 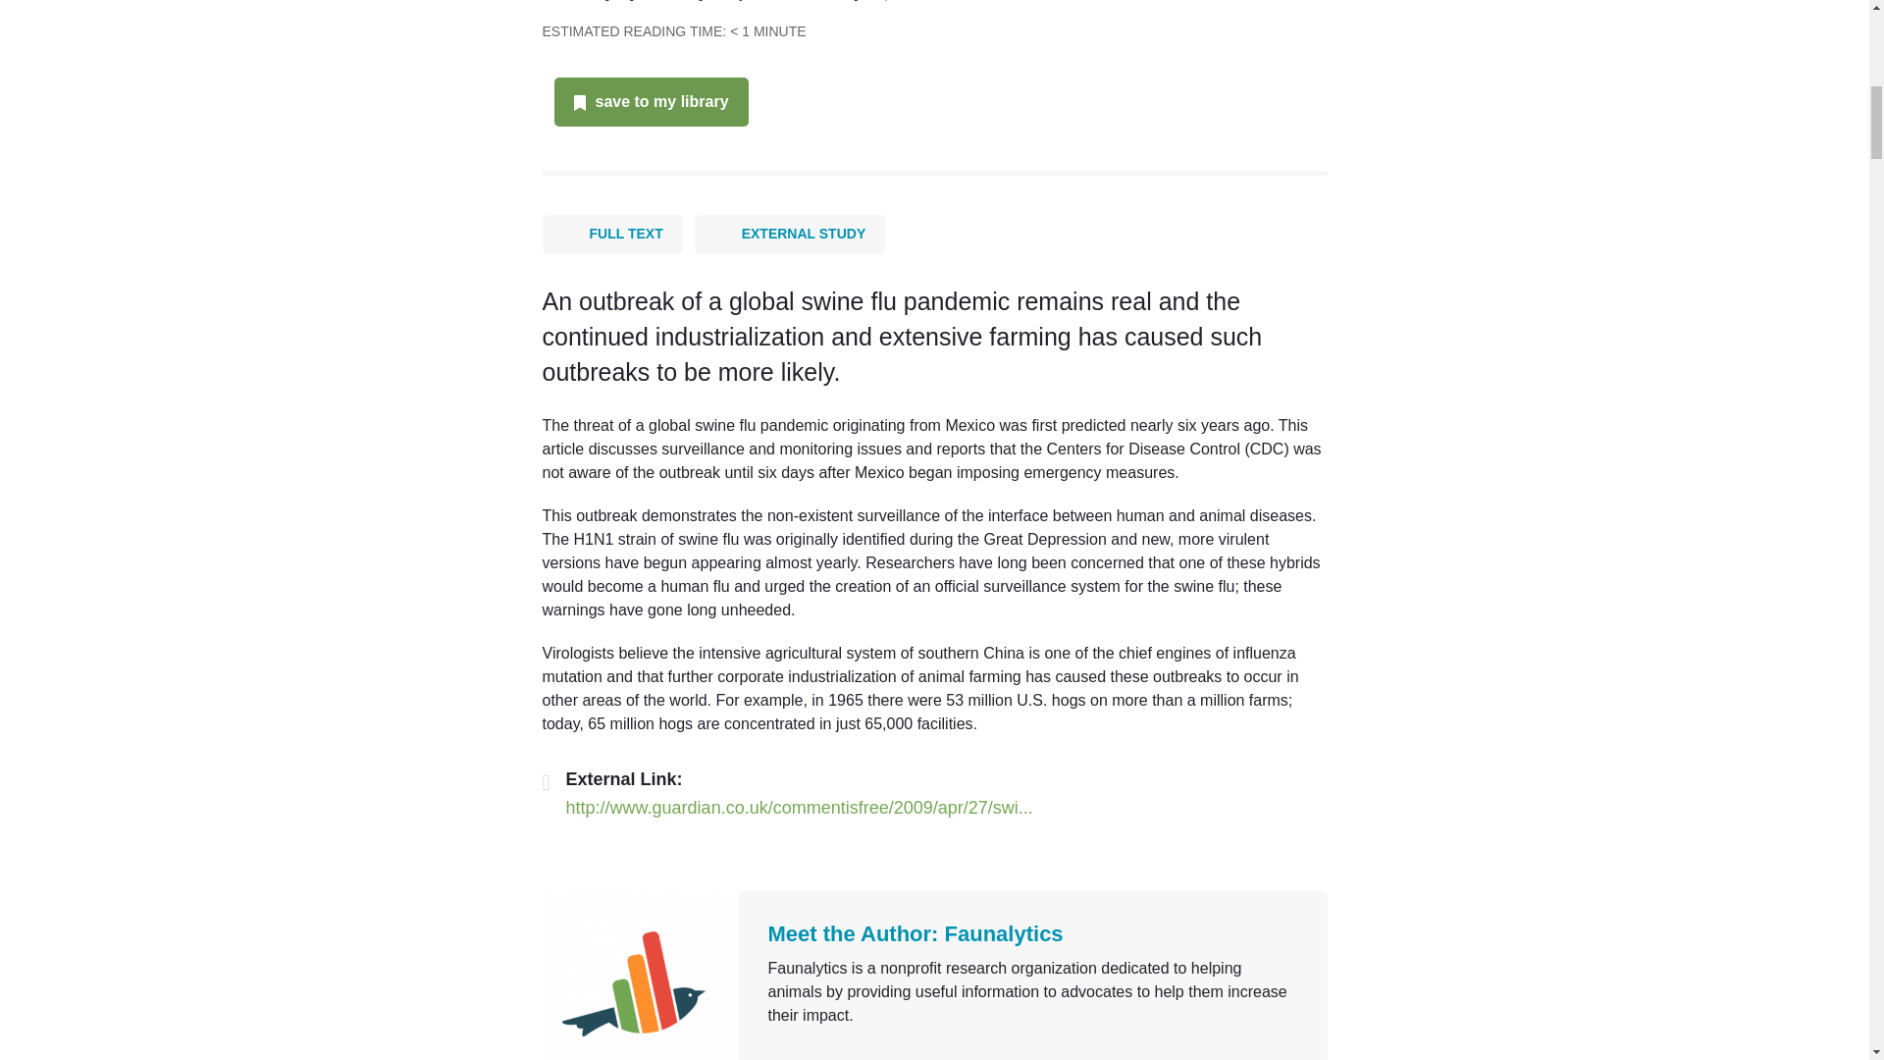 I want to click on Save to My Library, so click(x=661, y=102).